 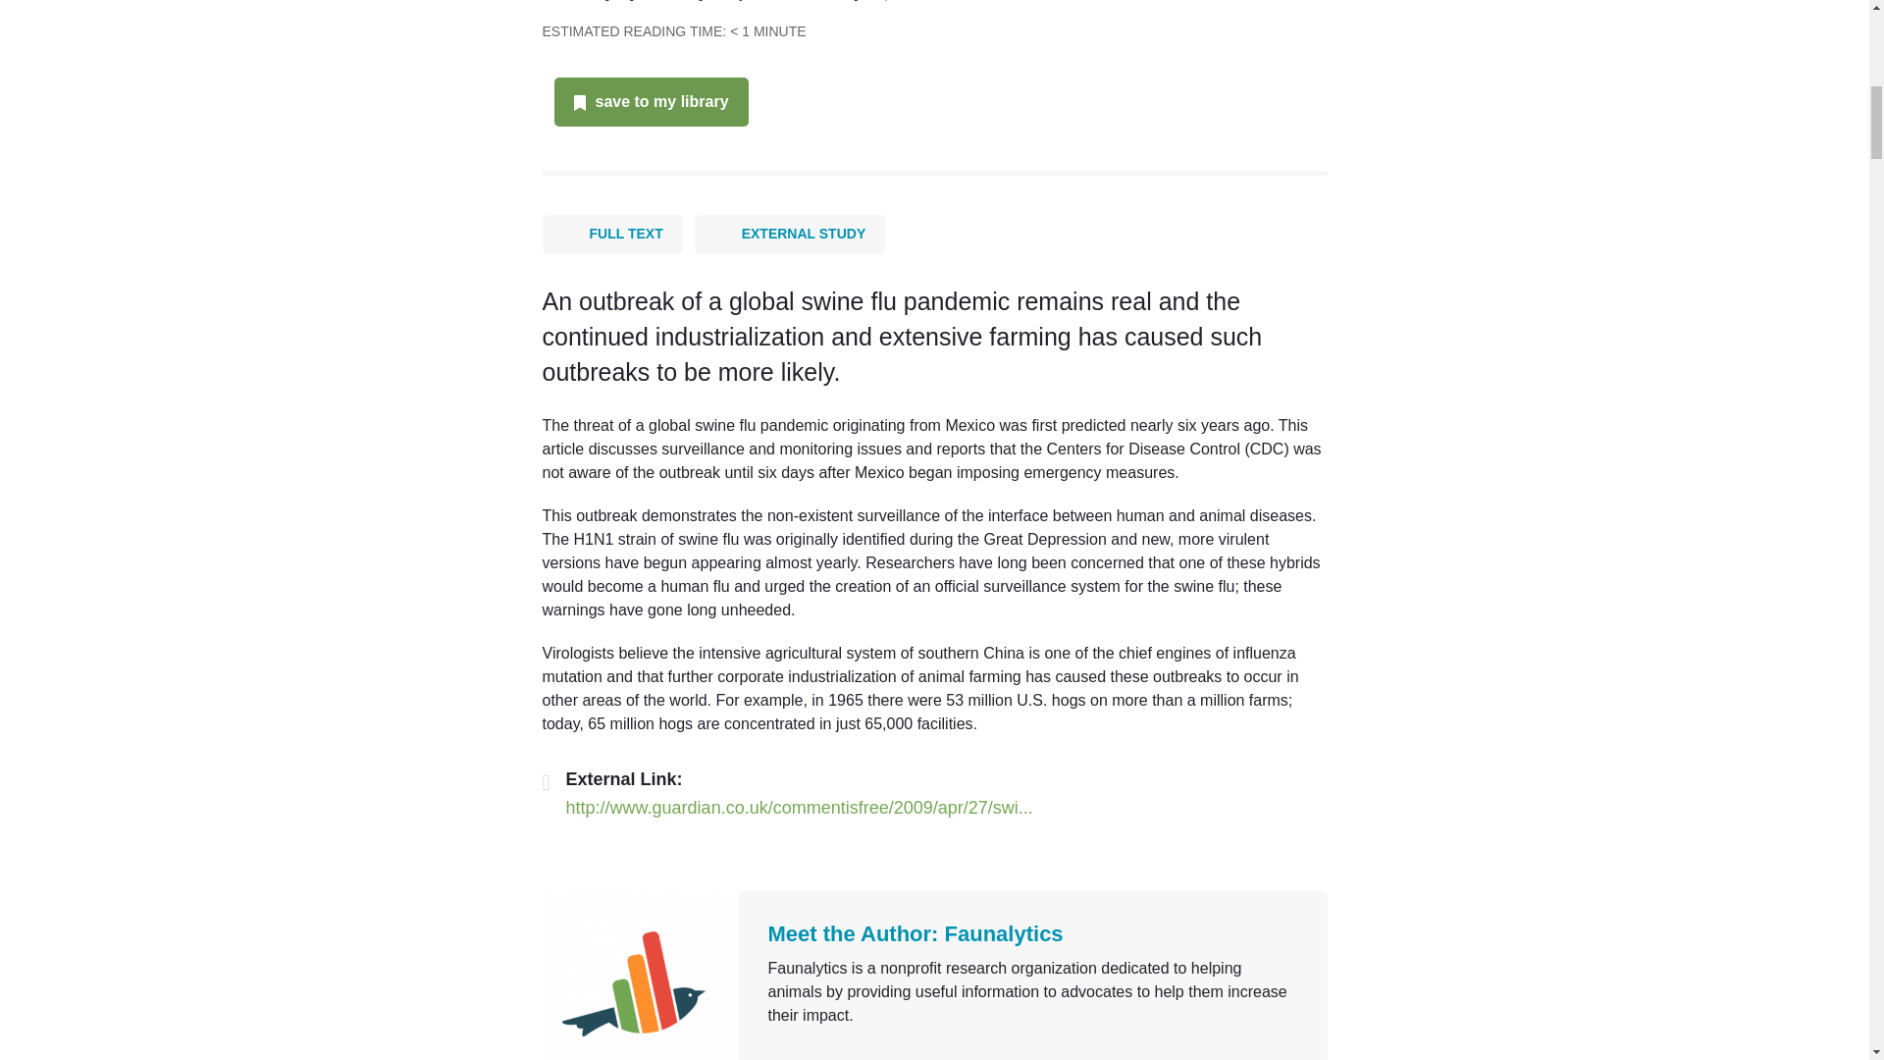 I want to click on Save to My Library, so click(x=661, y=102).